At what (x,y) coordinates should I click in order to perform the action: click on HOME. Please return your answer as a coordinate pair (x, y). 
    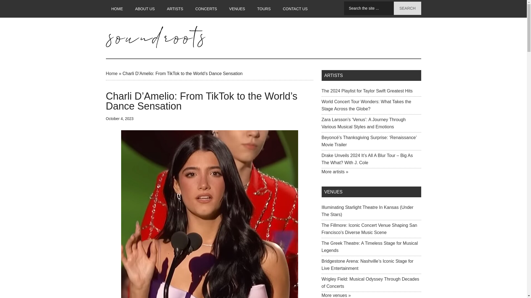
    Looking at the image, I should click on (117, 9).